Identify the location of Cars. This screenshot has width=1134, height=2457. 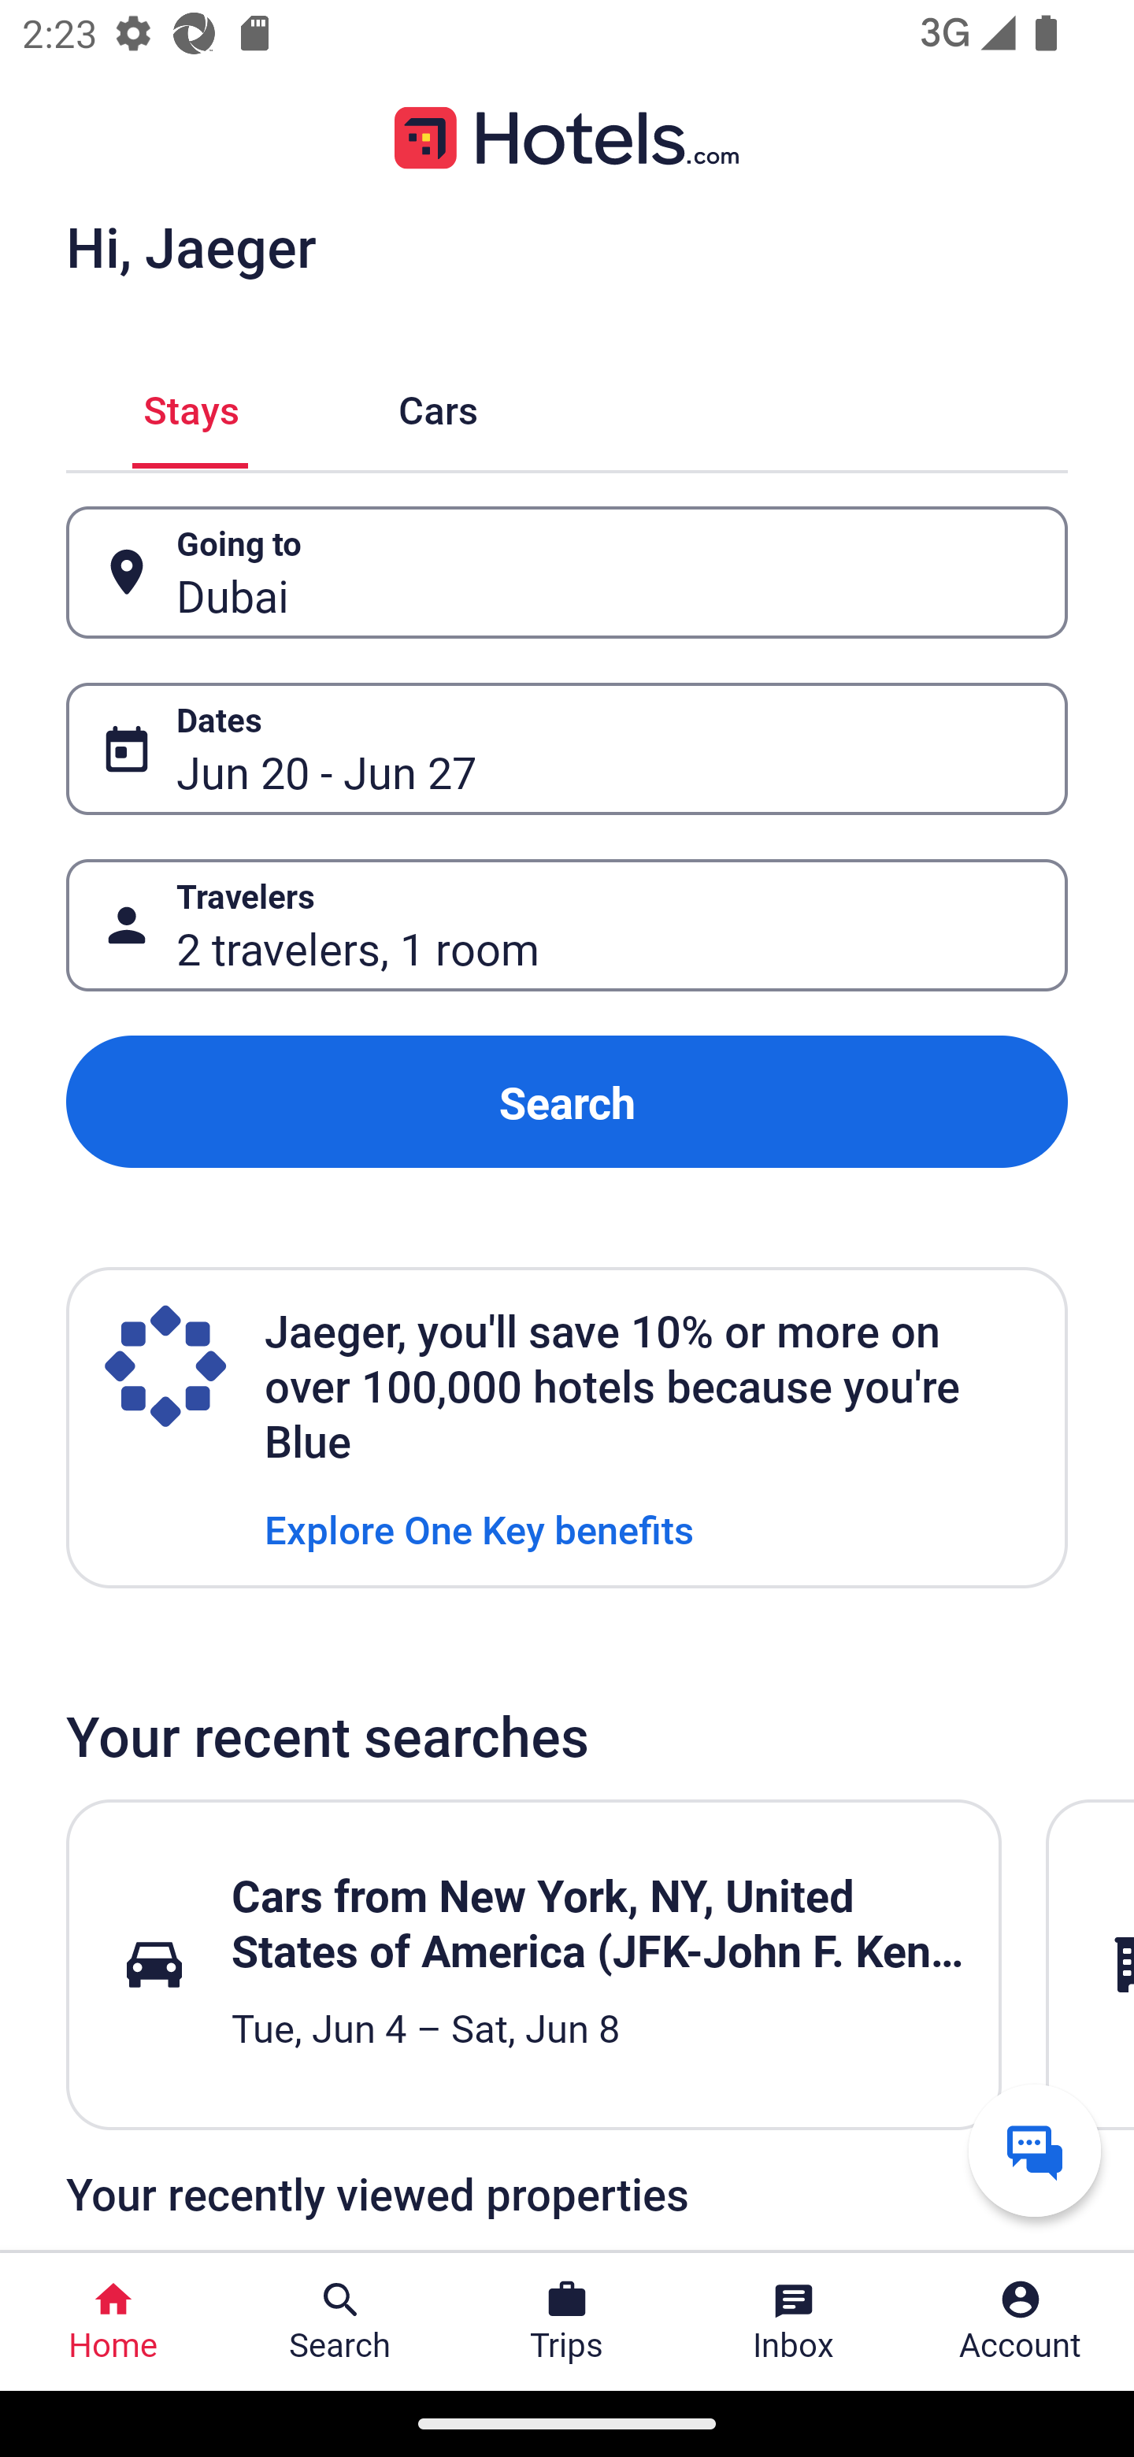
(438, 406).